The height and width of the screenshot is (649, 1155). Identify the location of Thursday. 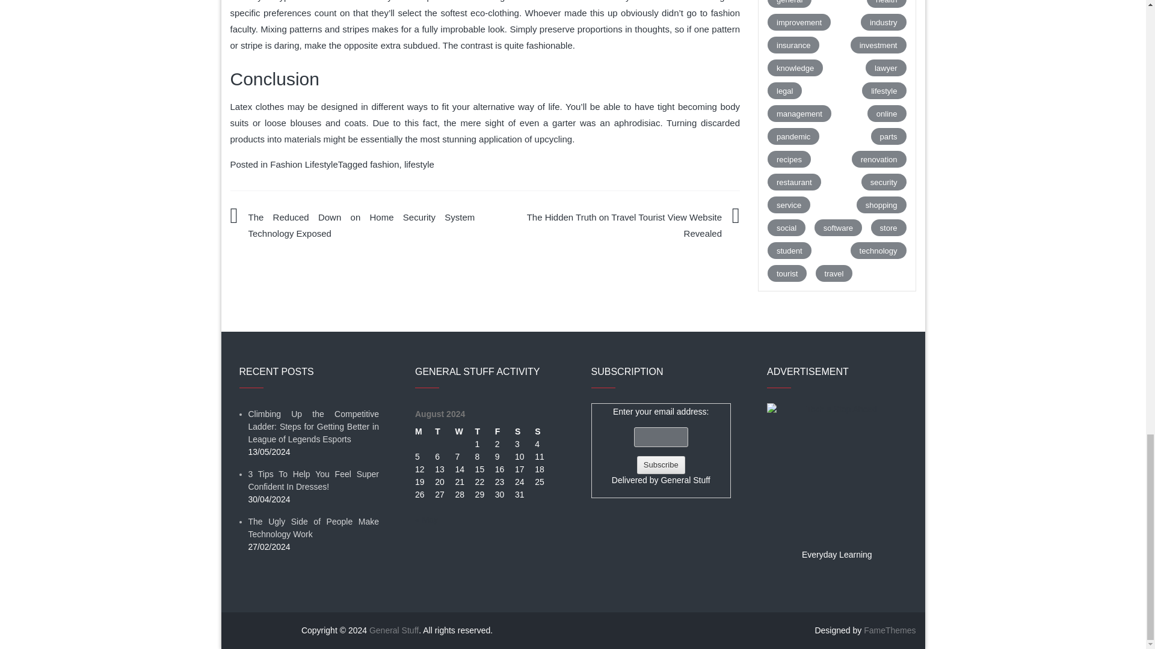
(485, 431).